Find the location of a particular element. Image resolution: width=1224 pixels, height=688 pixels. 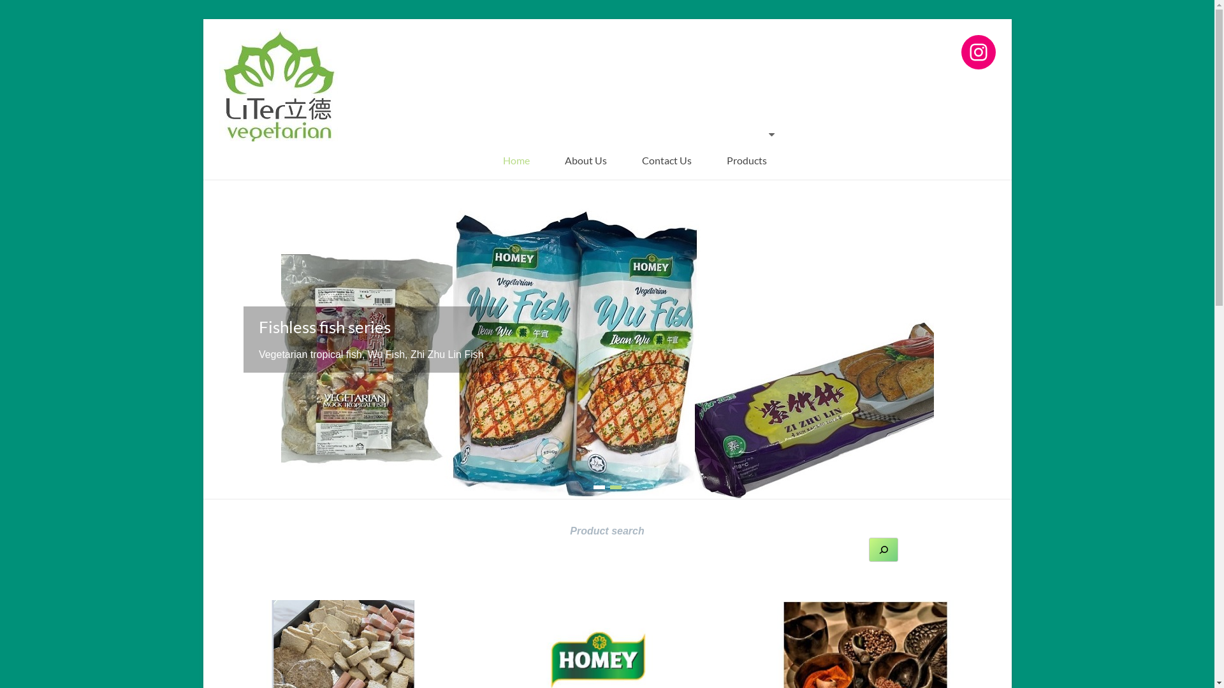

Contact Us is located at coordinates (667, 161).